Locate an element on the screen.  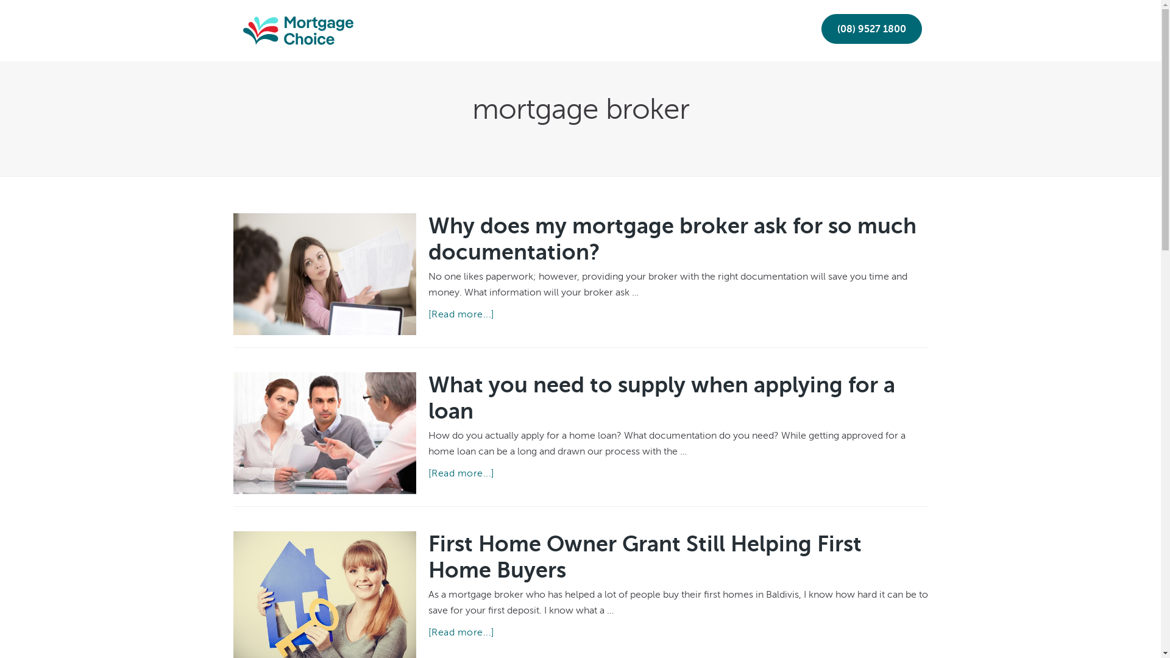
Why does my mortgage broker ask for so much documentation? is located at coordinates (672, 239).